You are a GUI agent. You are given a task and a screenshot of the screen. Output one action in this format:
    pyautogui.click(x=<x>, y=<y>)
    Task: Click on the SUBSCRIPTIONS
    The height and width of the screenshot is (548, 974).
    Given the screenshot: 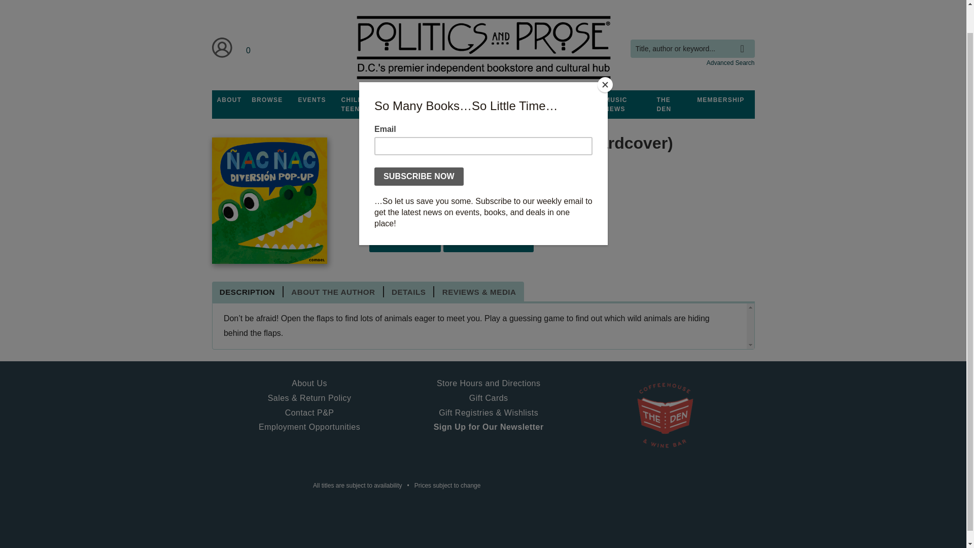 What is the action you would take?
    pyautogui.click(x=483, y=100)
    